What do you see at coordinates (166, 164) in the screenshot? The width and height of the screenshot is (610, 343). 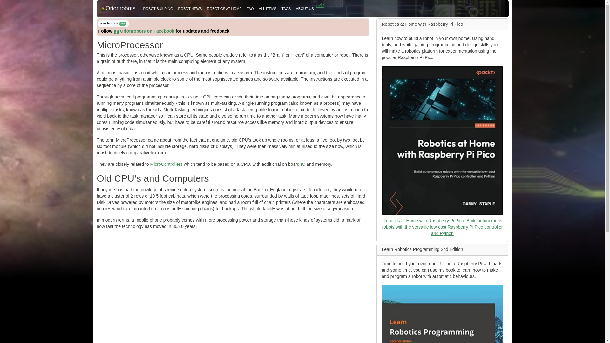 I see `MicroControllers` at bounding box center [166, 164].